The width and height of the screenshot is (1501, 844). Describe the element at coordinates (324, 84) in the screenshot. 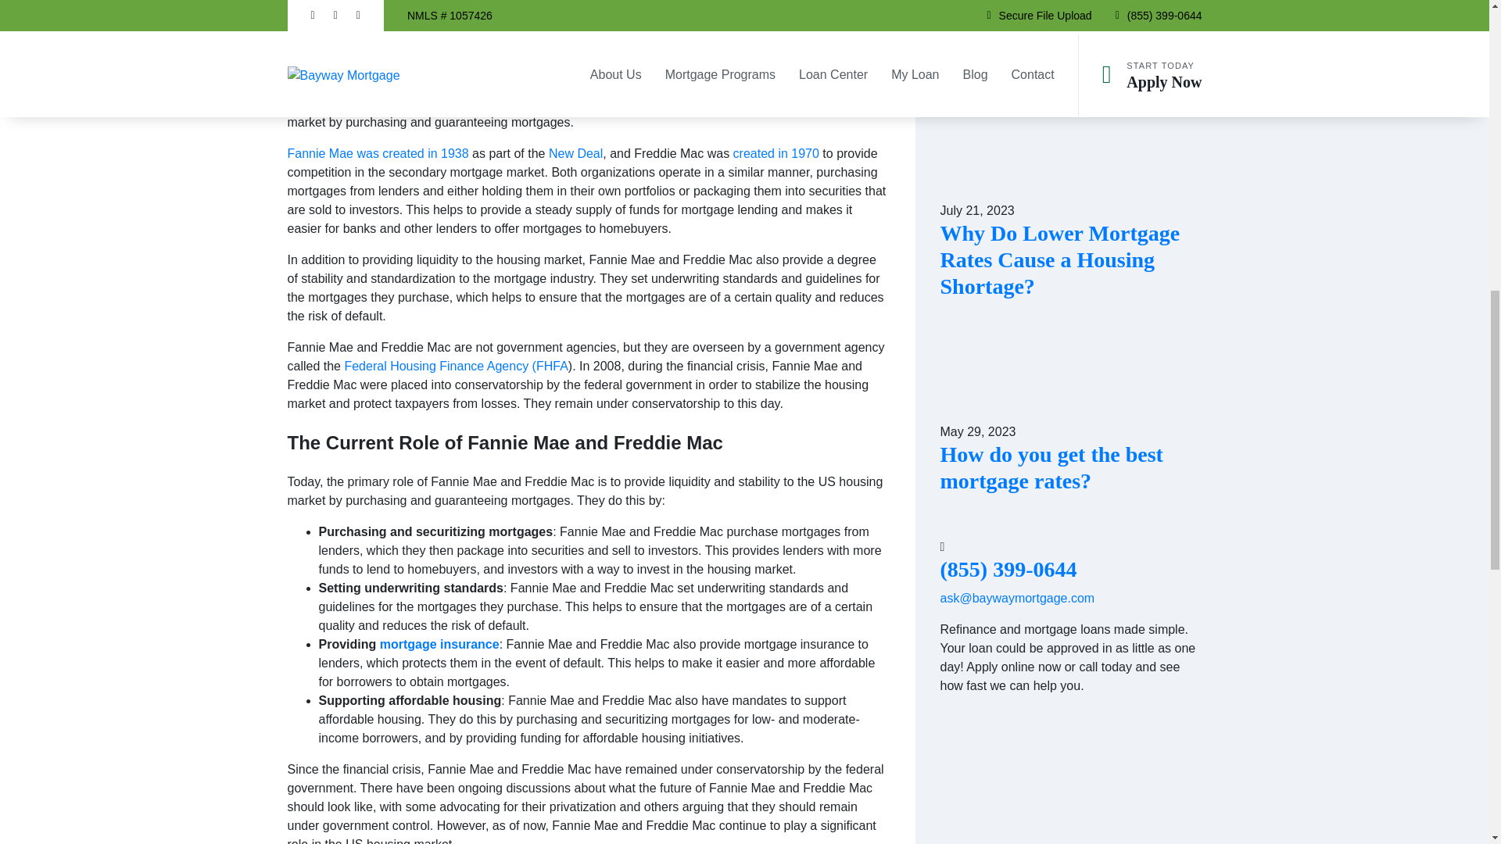

I see `Freddie Mac` at that location.